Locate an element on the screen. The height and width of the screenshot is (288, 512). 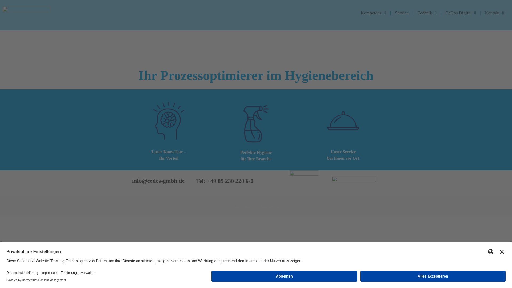
Technik is located at coordinates (427, 13).